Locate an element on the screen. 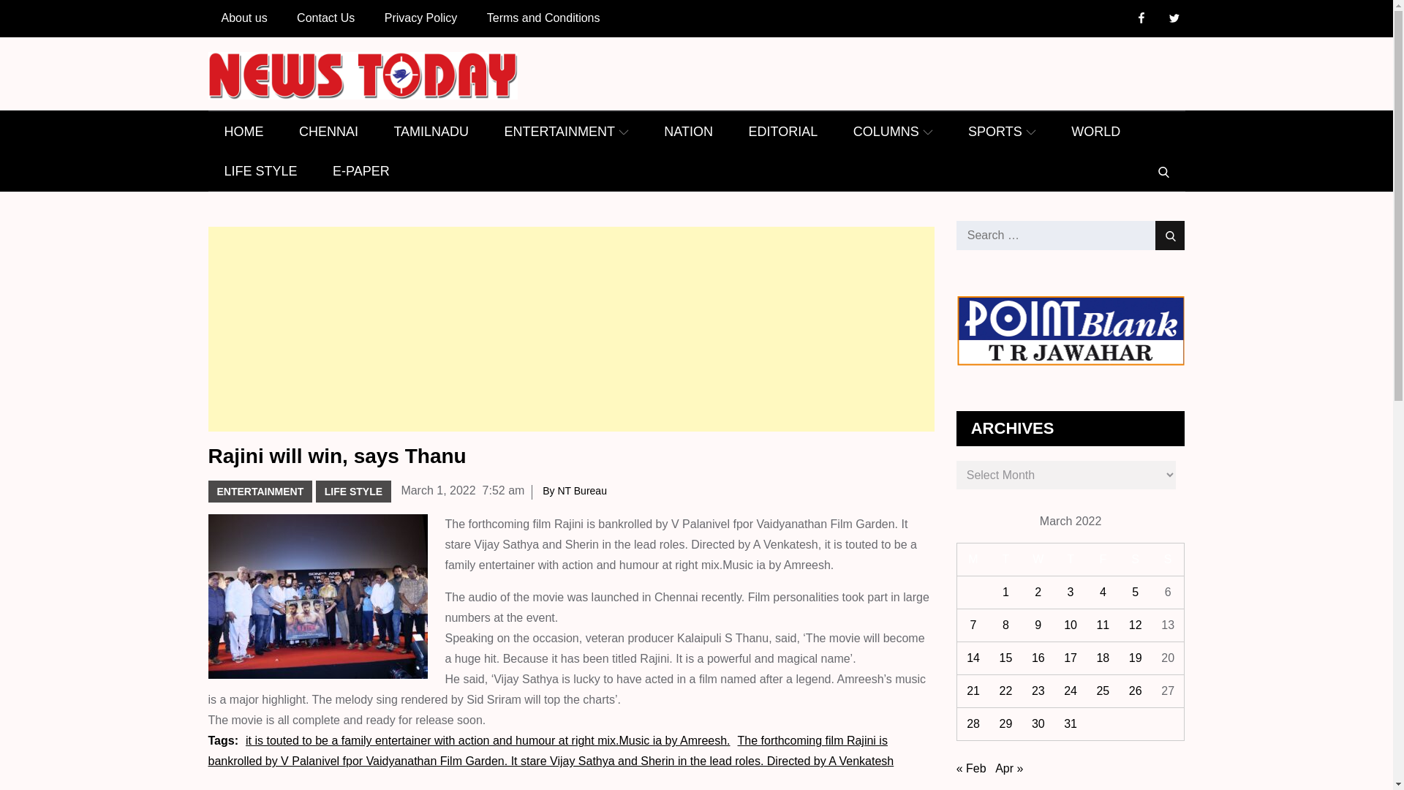 Image resolution: width=1404 pixels, height=790 pixels. Twitter is located at coordinates (1173, 19).